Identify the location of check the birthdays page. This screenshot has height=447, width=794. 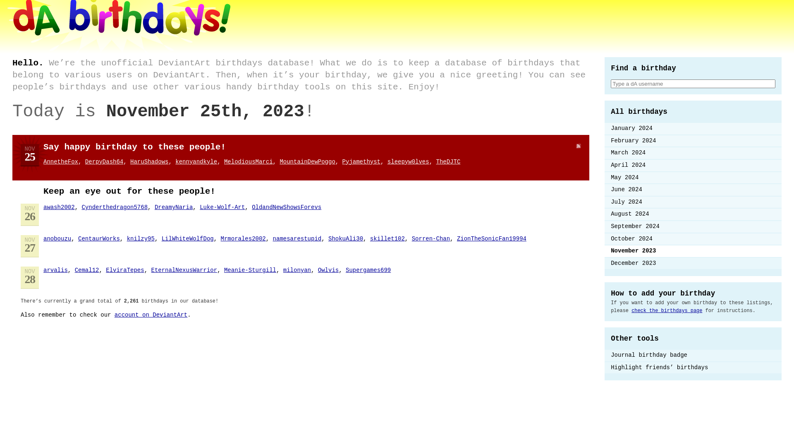
(667, 311).